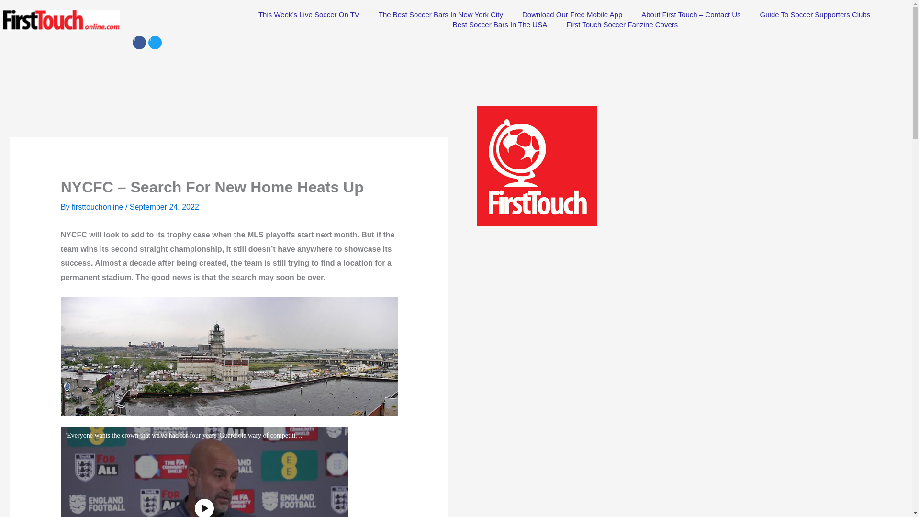  What do you see at coordinates (98, 207) in the screenshot?
I see `firsttouchonline` at bounding box center [98, 207].